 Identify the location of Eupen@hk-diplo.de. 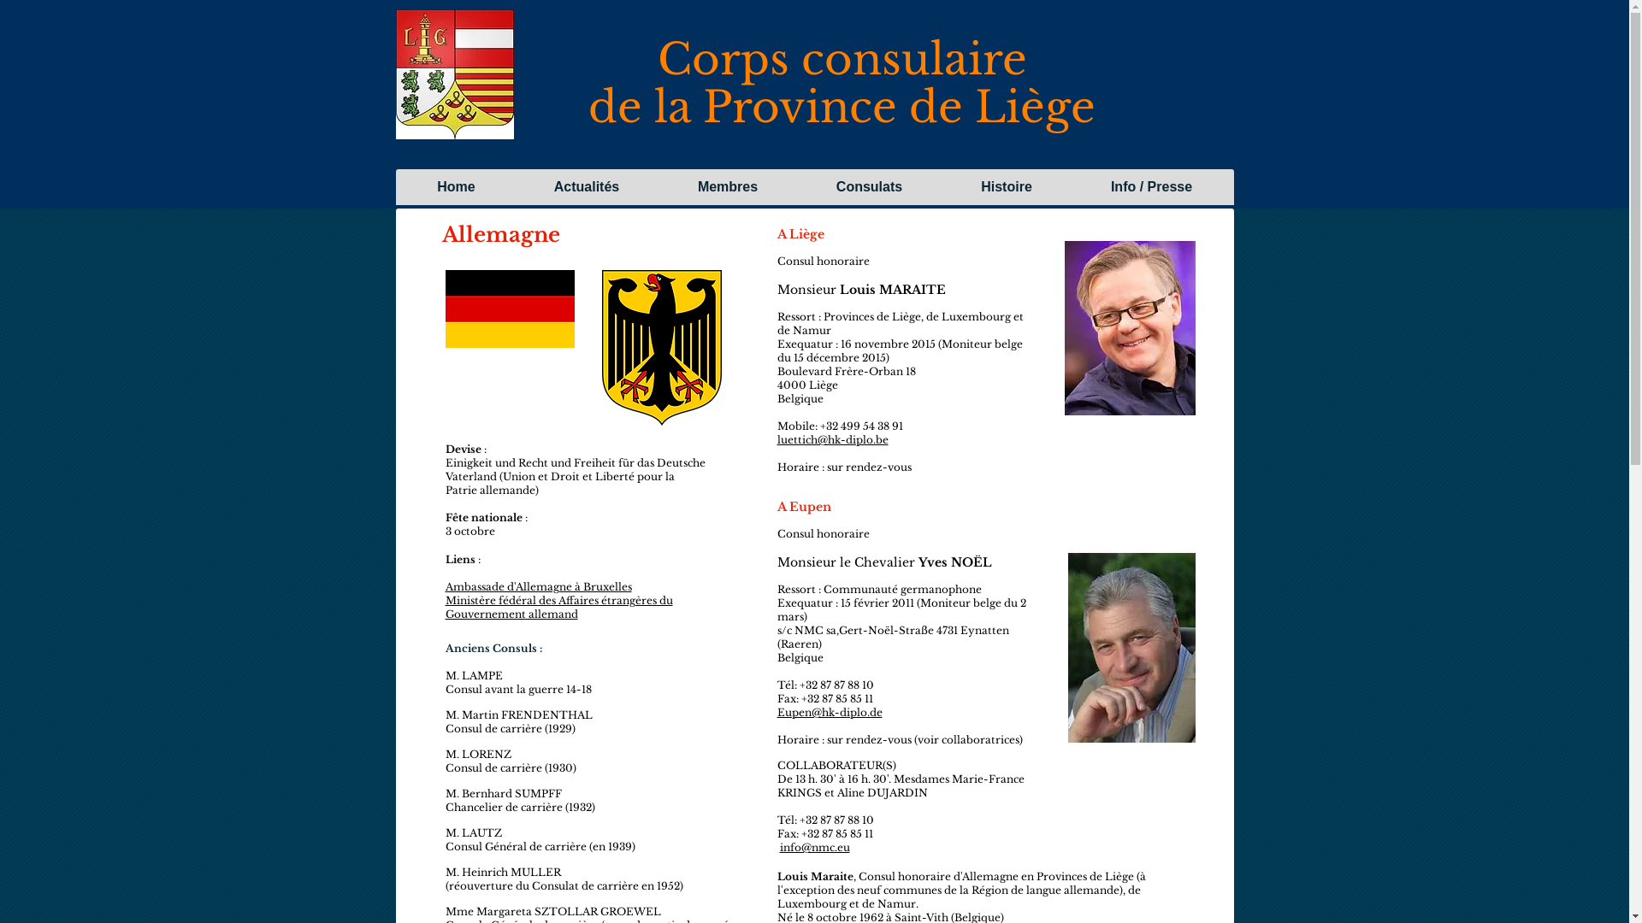
(830, 713).